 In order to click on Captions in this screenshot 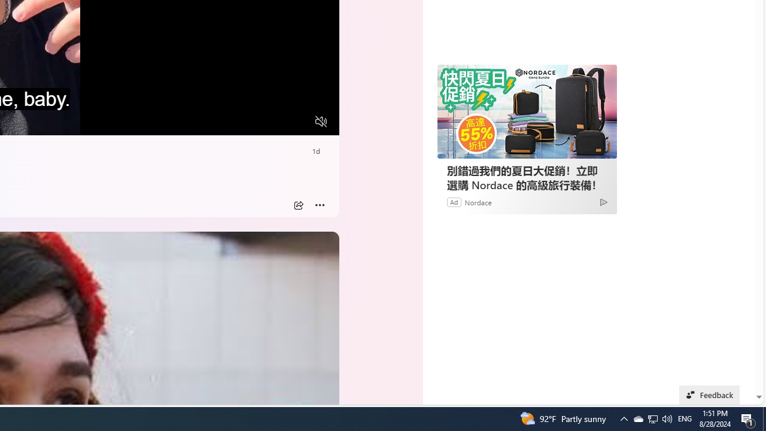, I will do `click(274, 122)`.